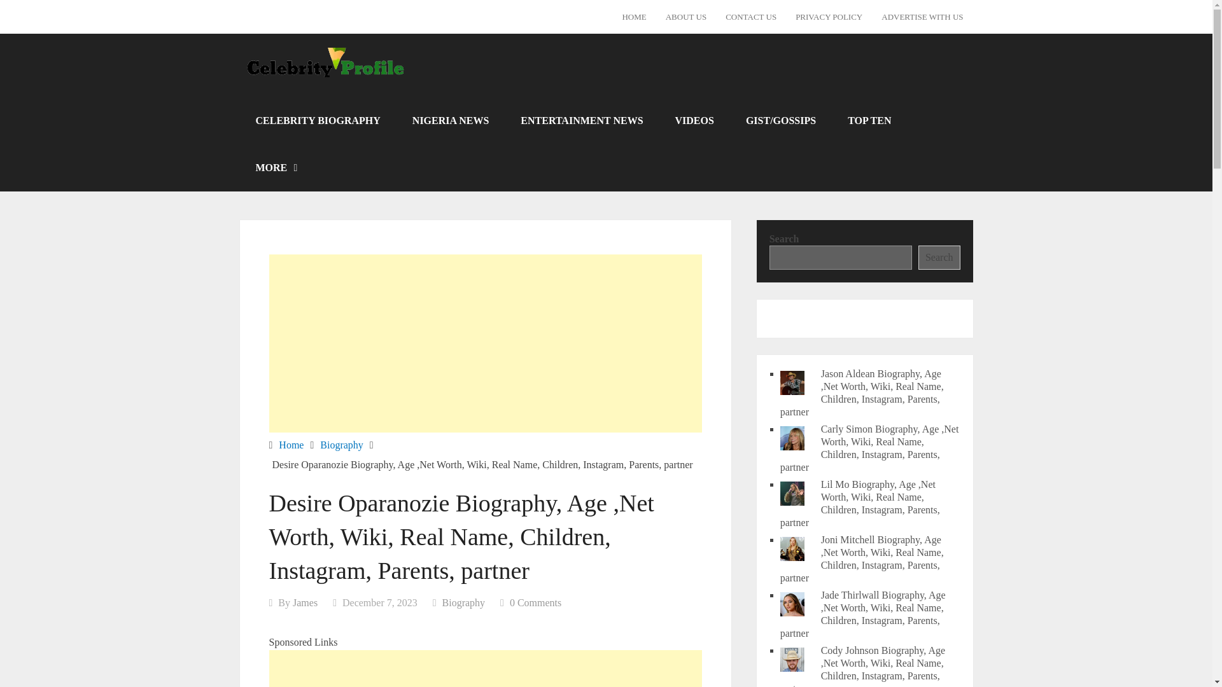  I want to click on ADVERTISE WITH US, so click(922, 17).